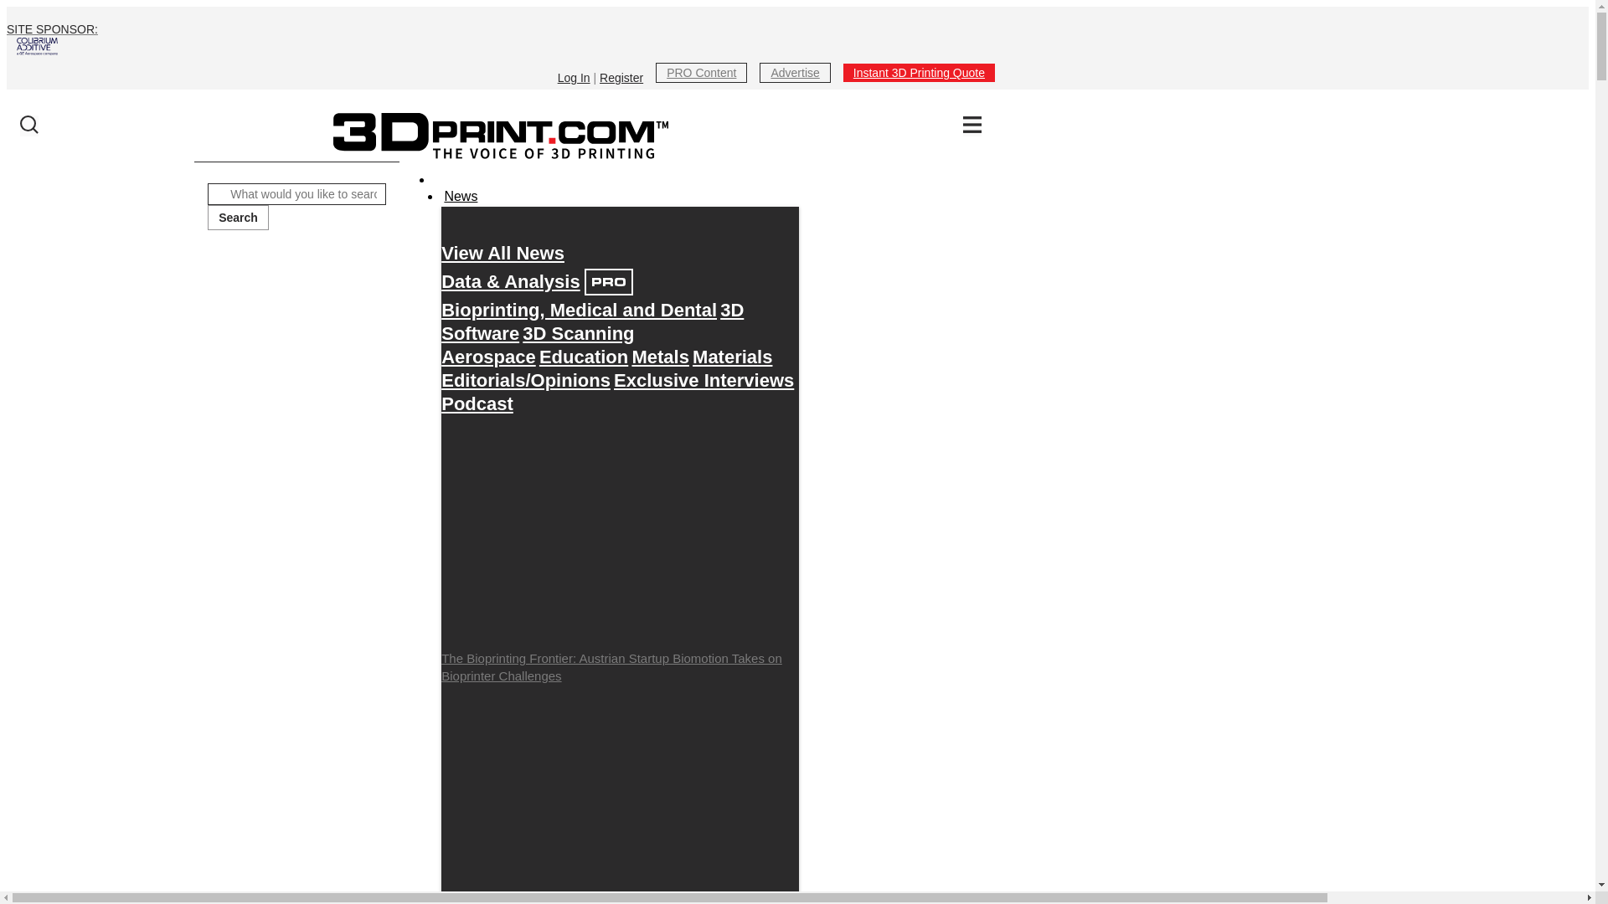 The width and height of the screenshot is (1608, 904). What do you see at coordinates (238, 218) in the screenshot?
I see `Search` at bounding box center [238, 218].